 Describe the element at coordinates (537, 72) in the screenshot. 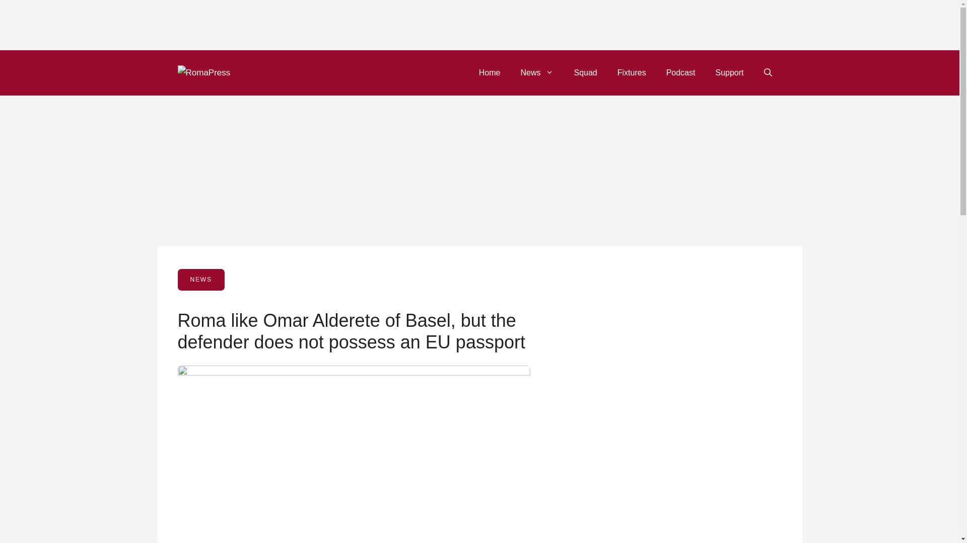

I see `News` at that location.